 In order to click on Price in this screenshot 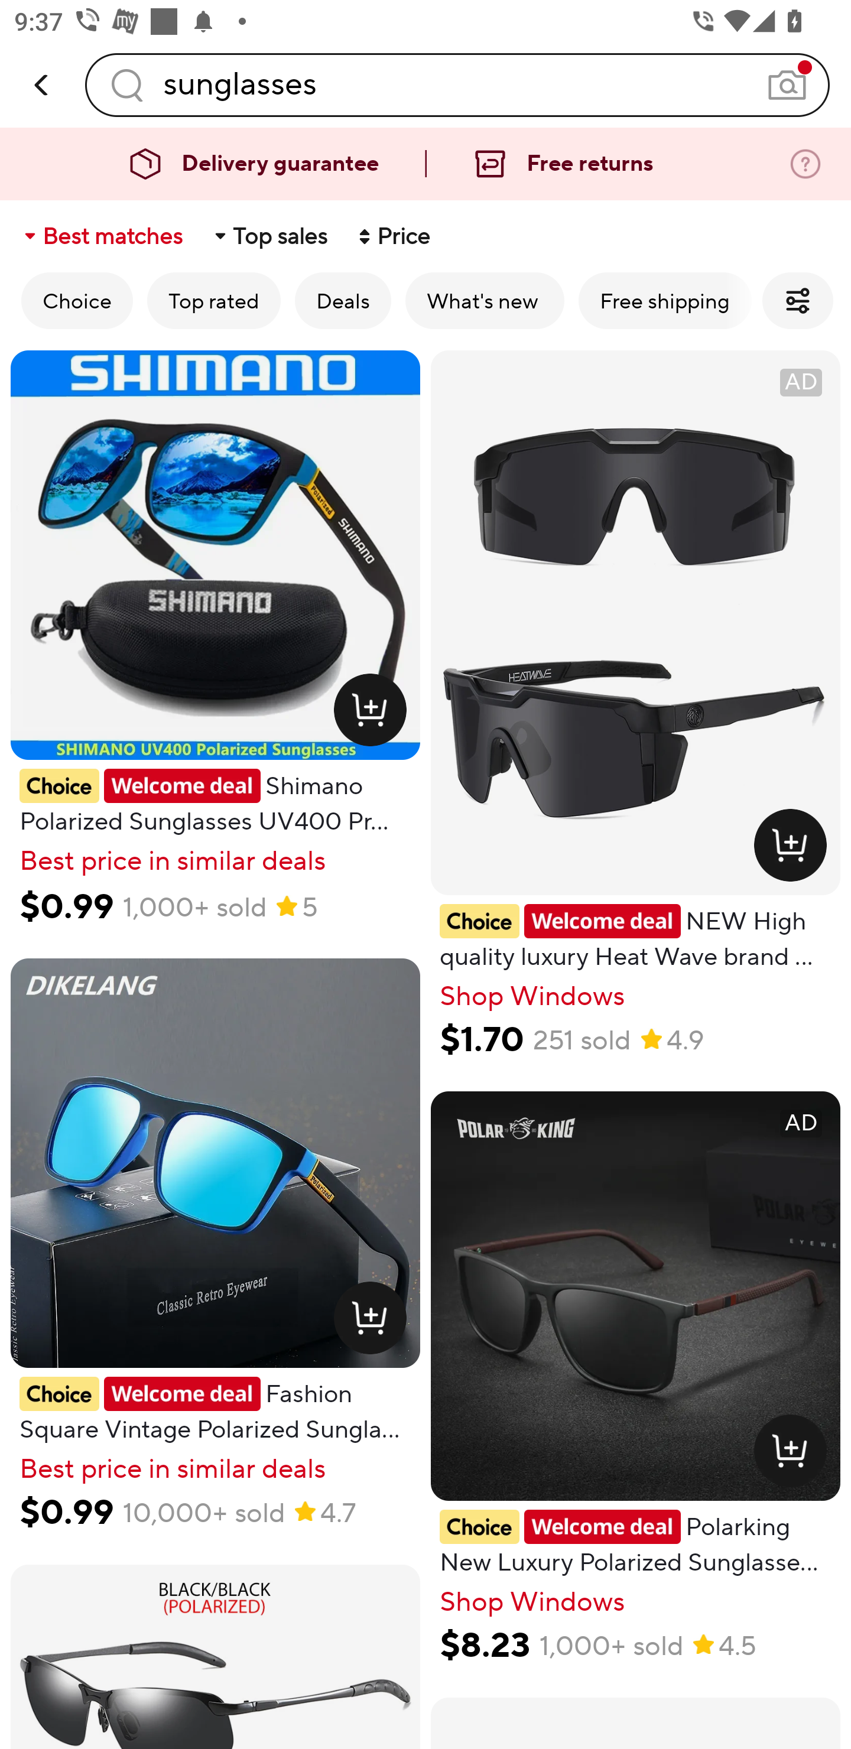, I will do `click(392, 236)`.